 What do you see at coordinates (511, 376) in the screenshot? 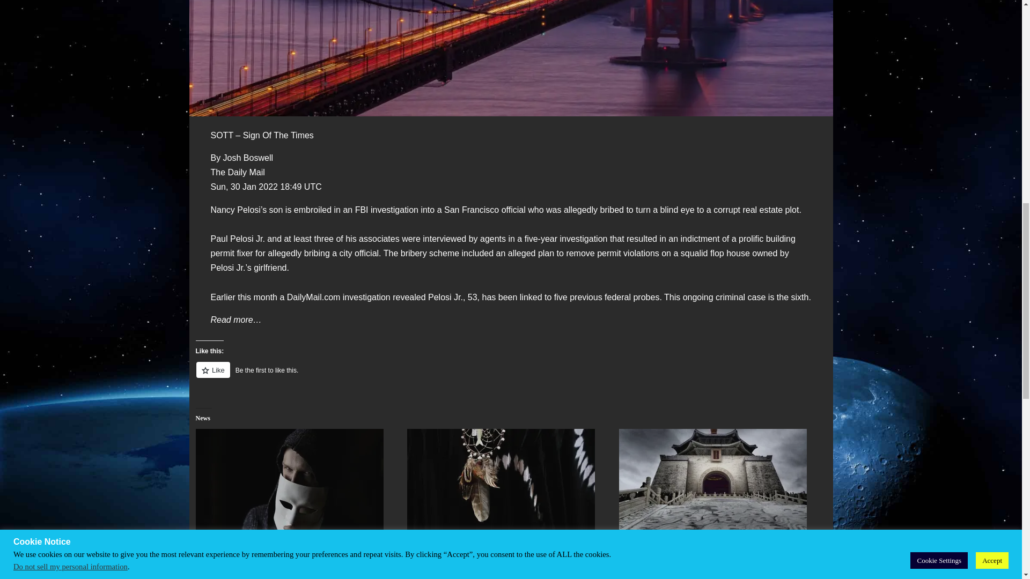
I see `Like or Reblog` at bounding box center [511, 376].